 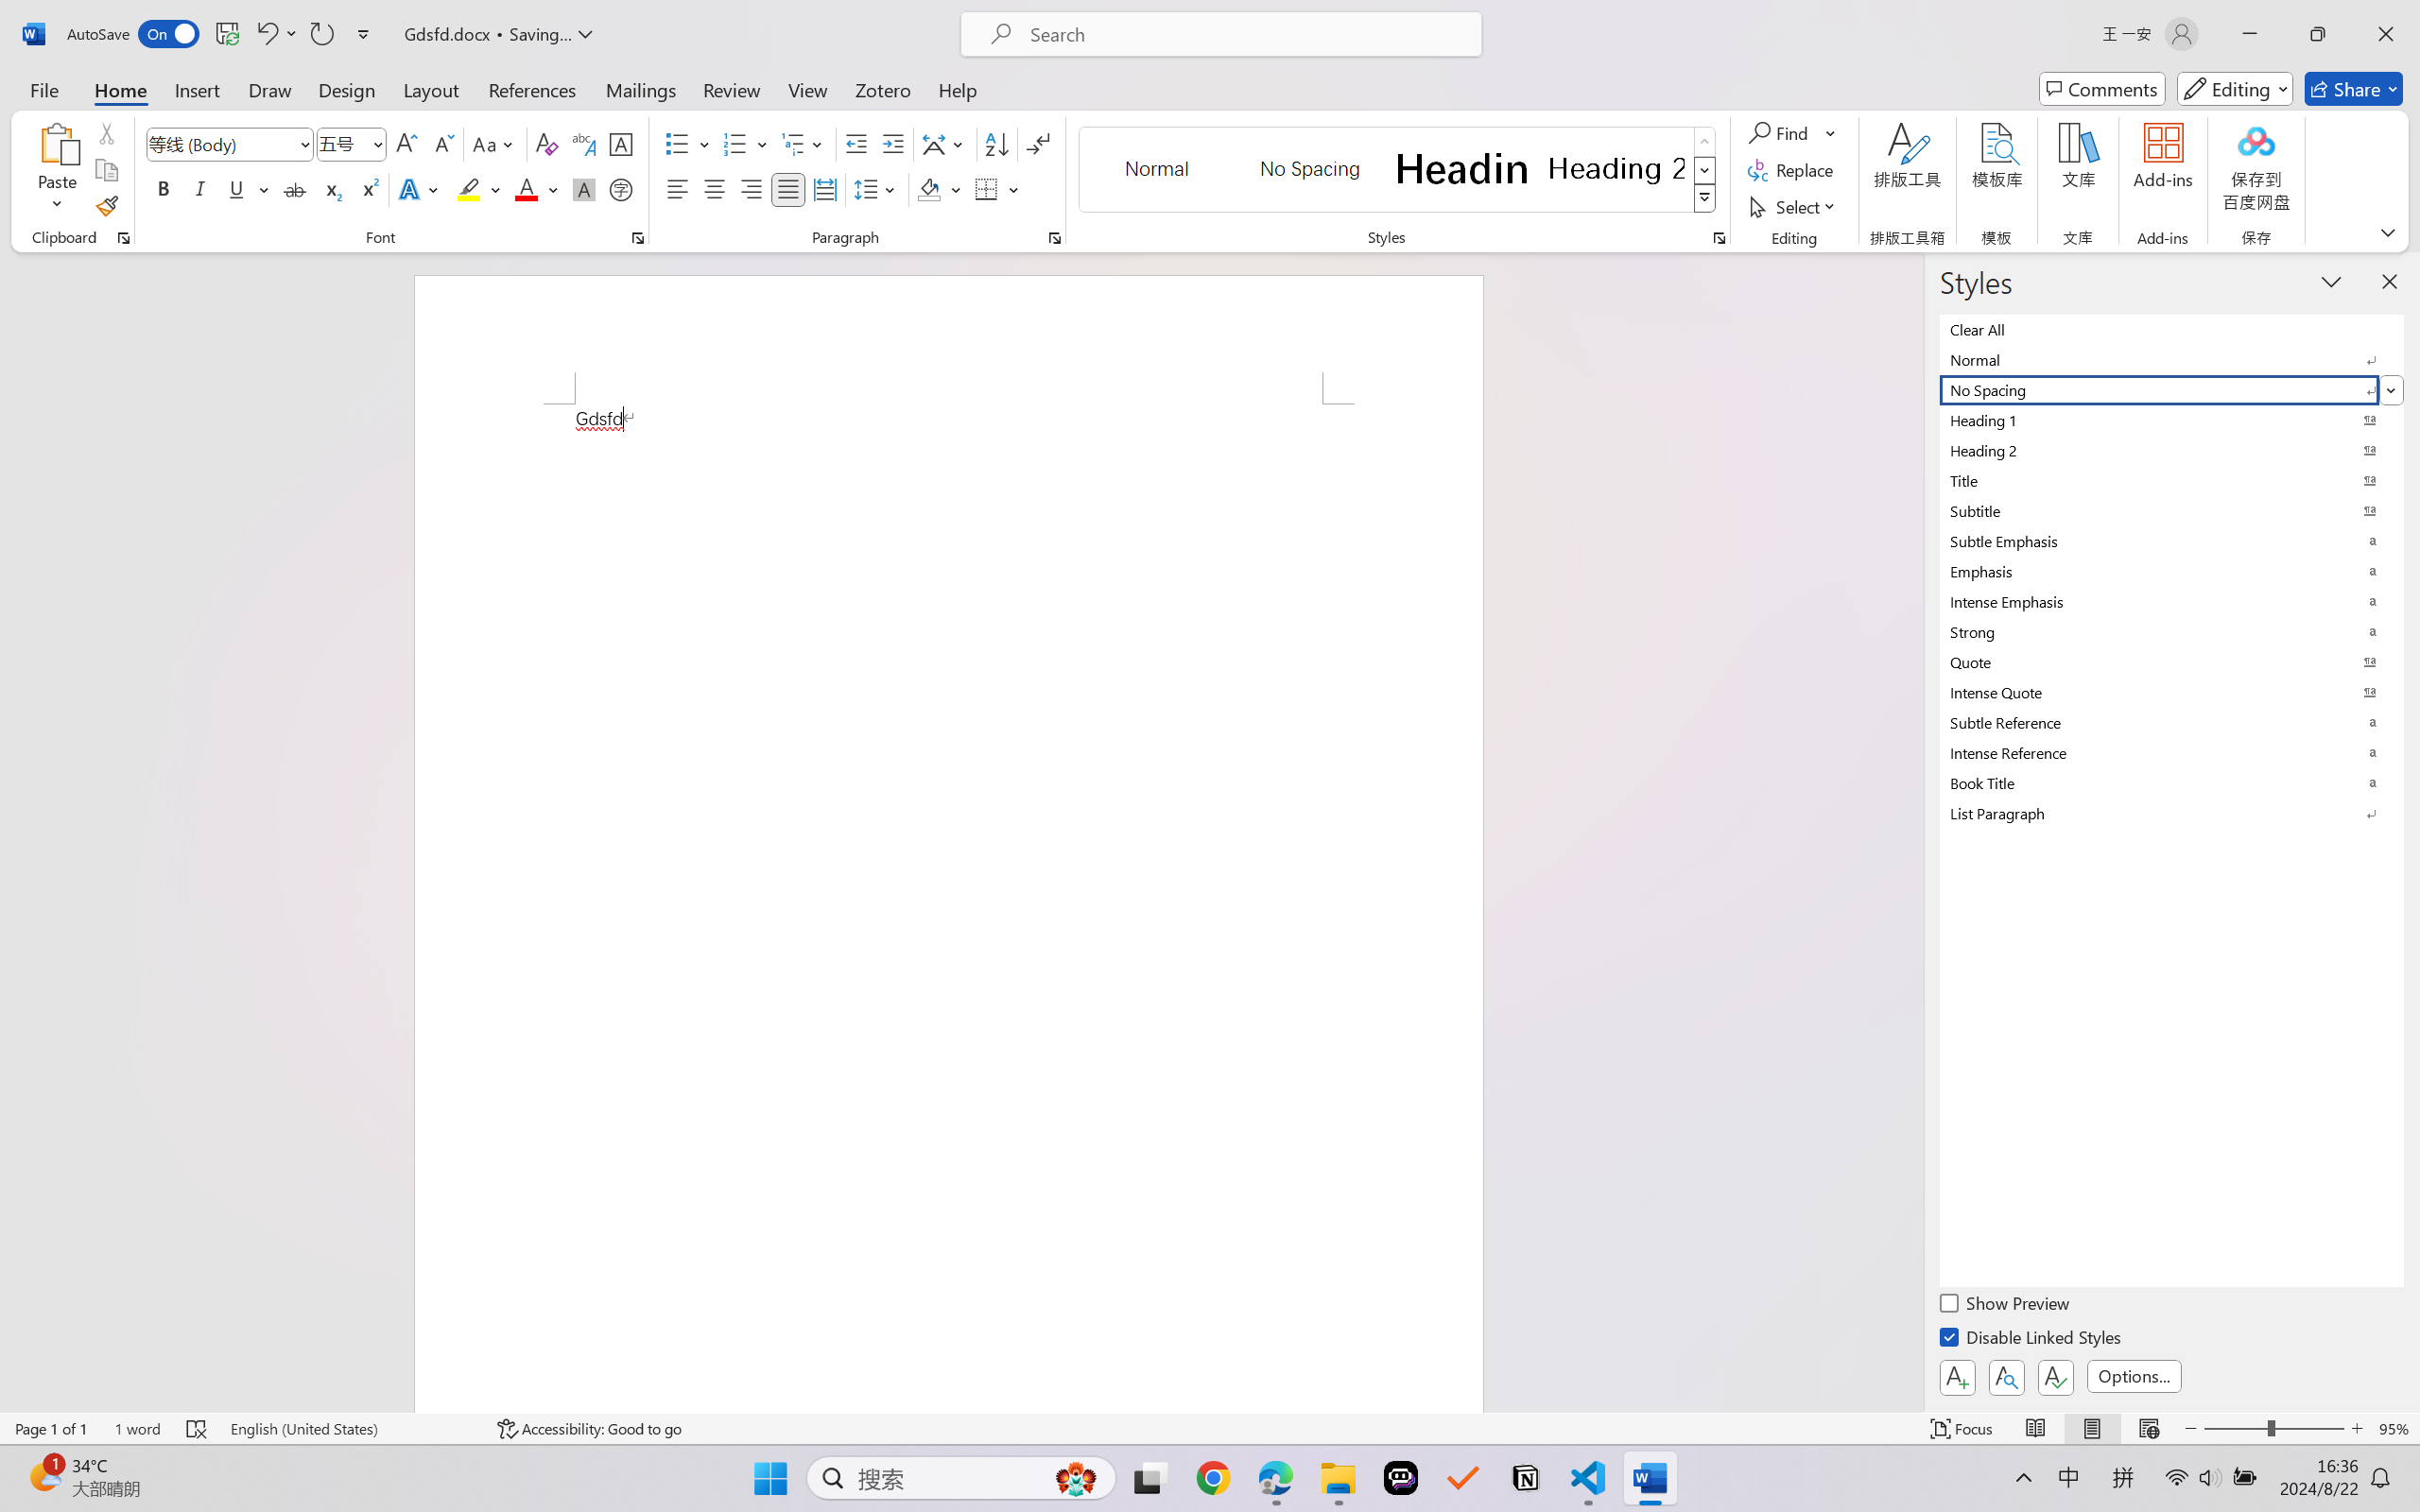 What do you see at coordinates (1705, 198) in the screenshot?
I see `Styles` at bounding box center [1705, 198].